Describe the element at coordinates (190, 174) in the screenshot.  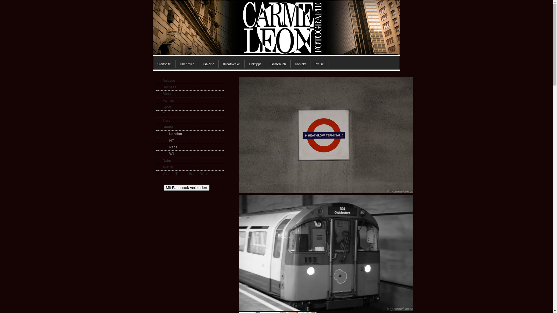
I see `Von der Traube bis zum Wein` at that location.